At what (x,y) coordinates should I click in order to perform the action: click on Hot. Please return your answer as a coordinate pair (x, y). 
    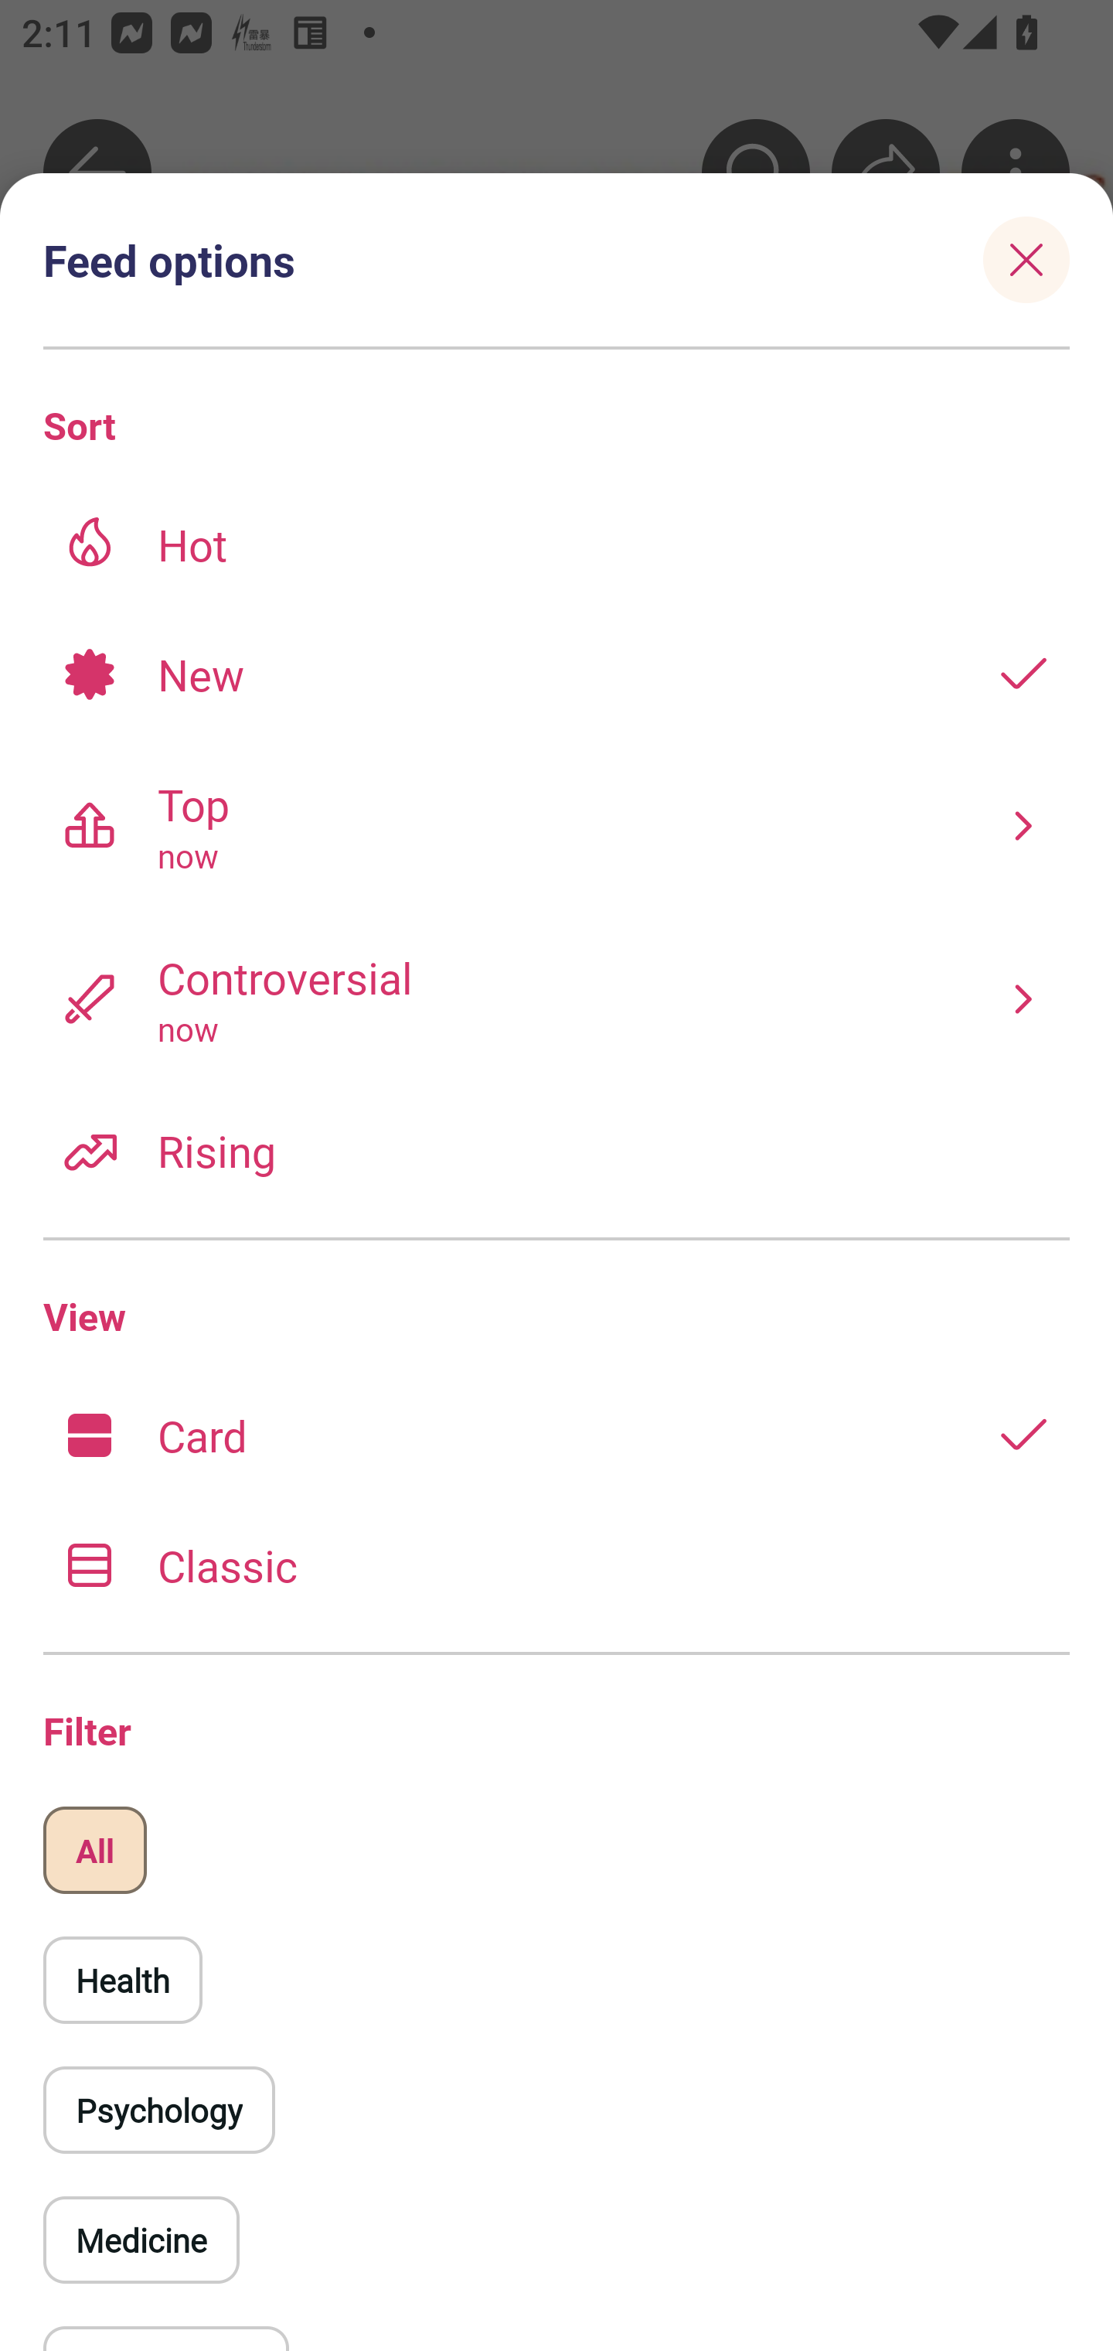
    Looking at the image, I should click on (556, 544).